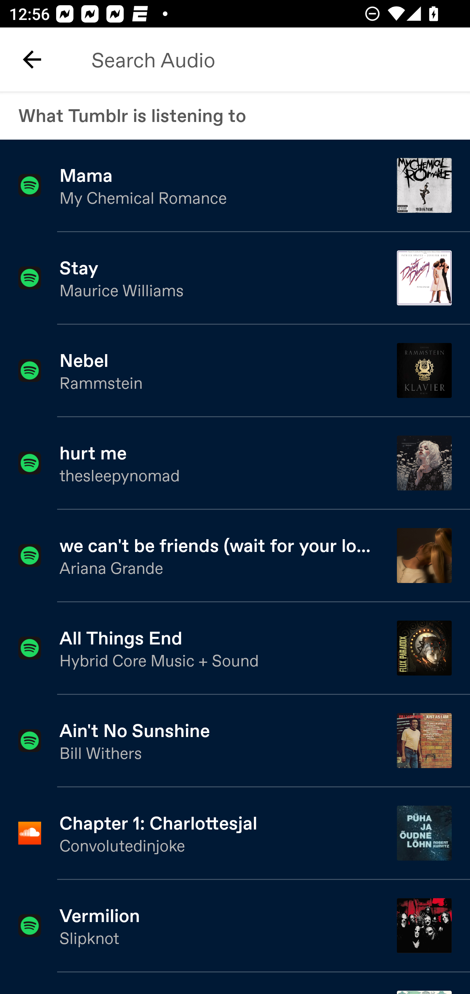  I want to click on Search Audio, so click(267, 60).